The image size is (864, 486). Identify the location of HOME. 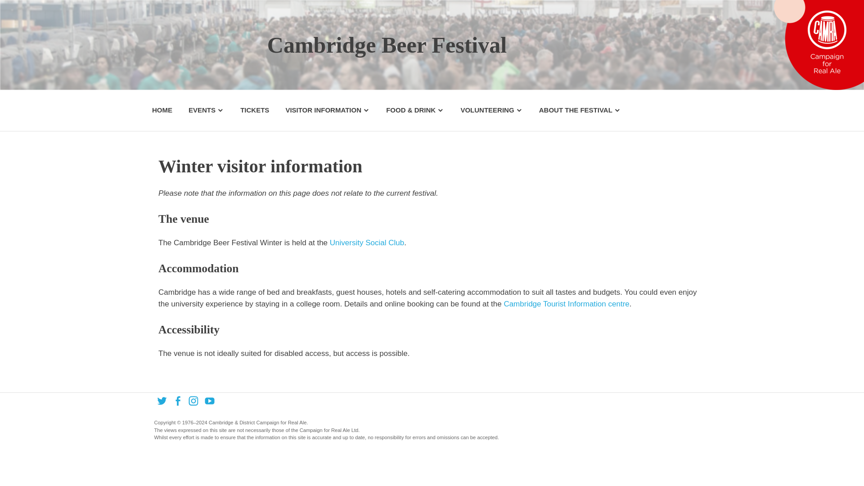
(162, 111).